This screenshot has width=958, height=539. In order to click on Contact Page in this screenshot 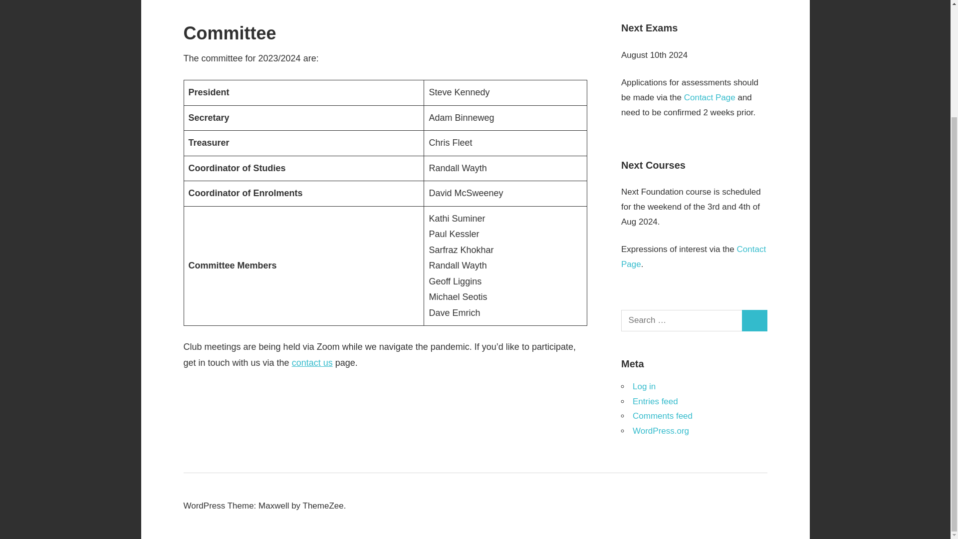, I will do `click(693, 257)`.